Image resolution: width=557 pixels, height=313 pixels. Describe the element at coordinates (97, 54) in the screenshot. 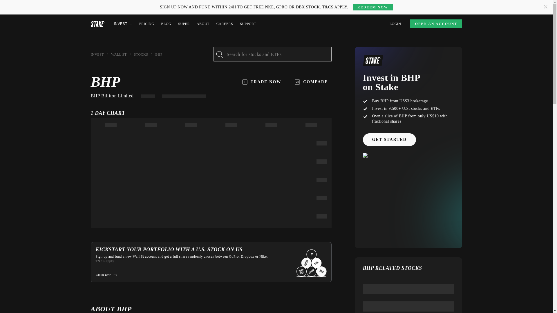

I see `INVEST` at that location.